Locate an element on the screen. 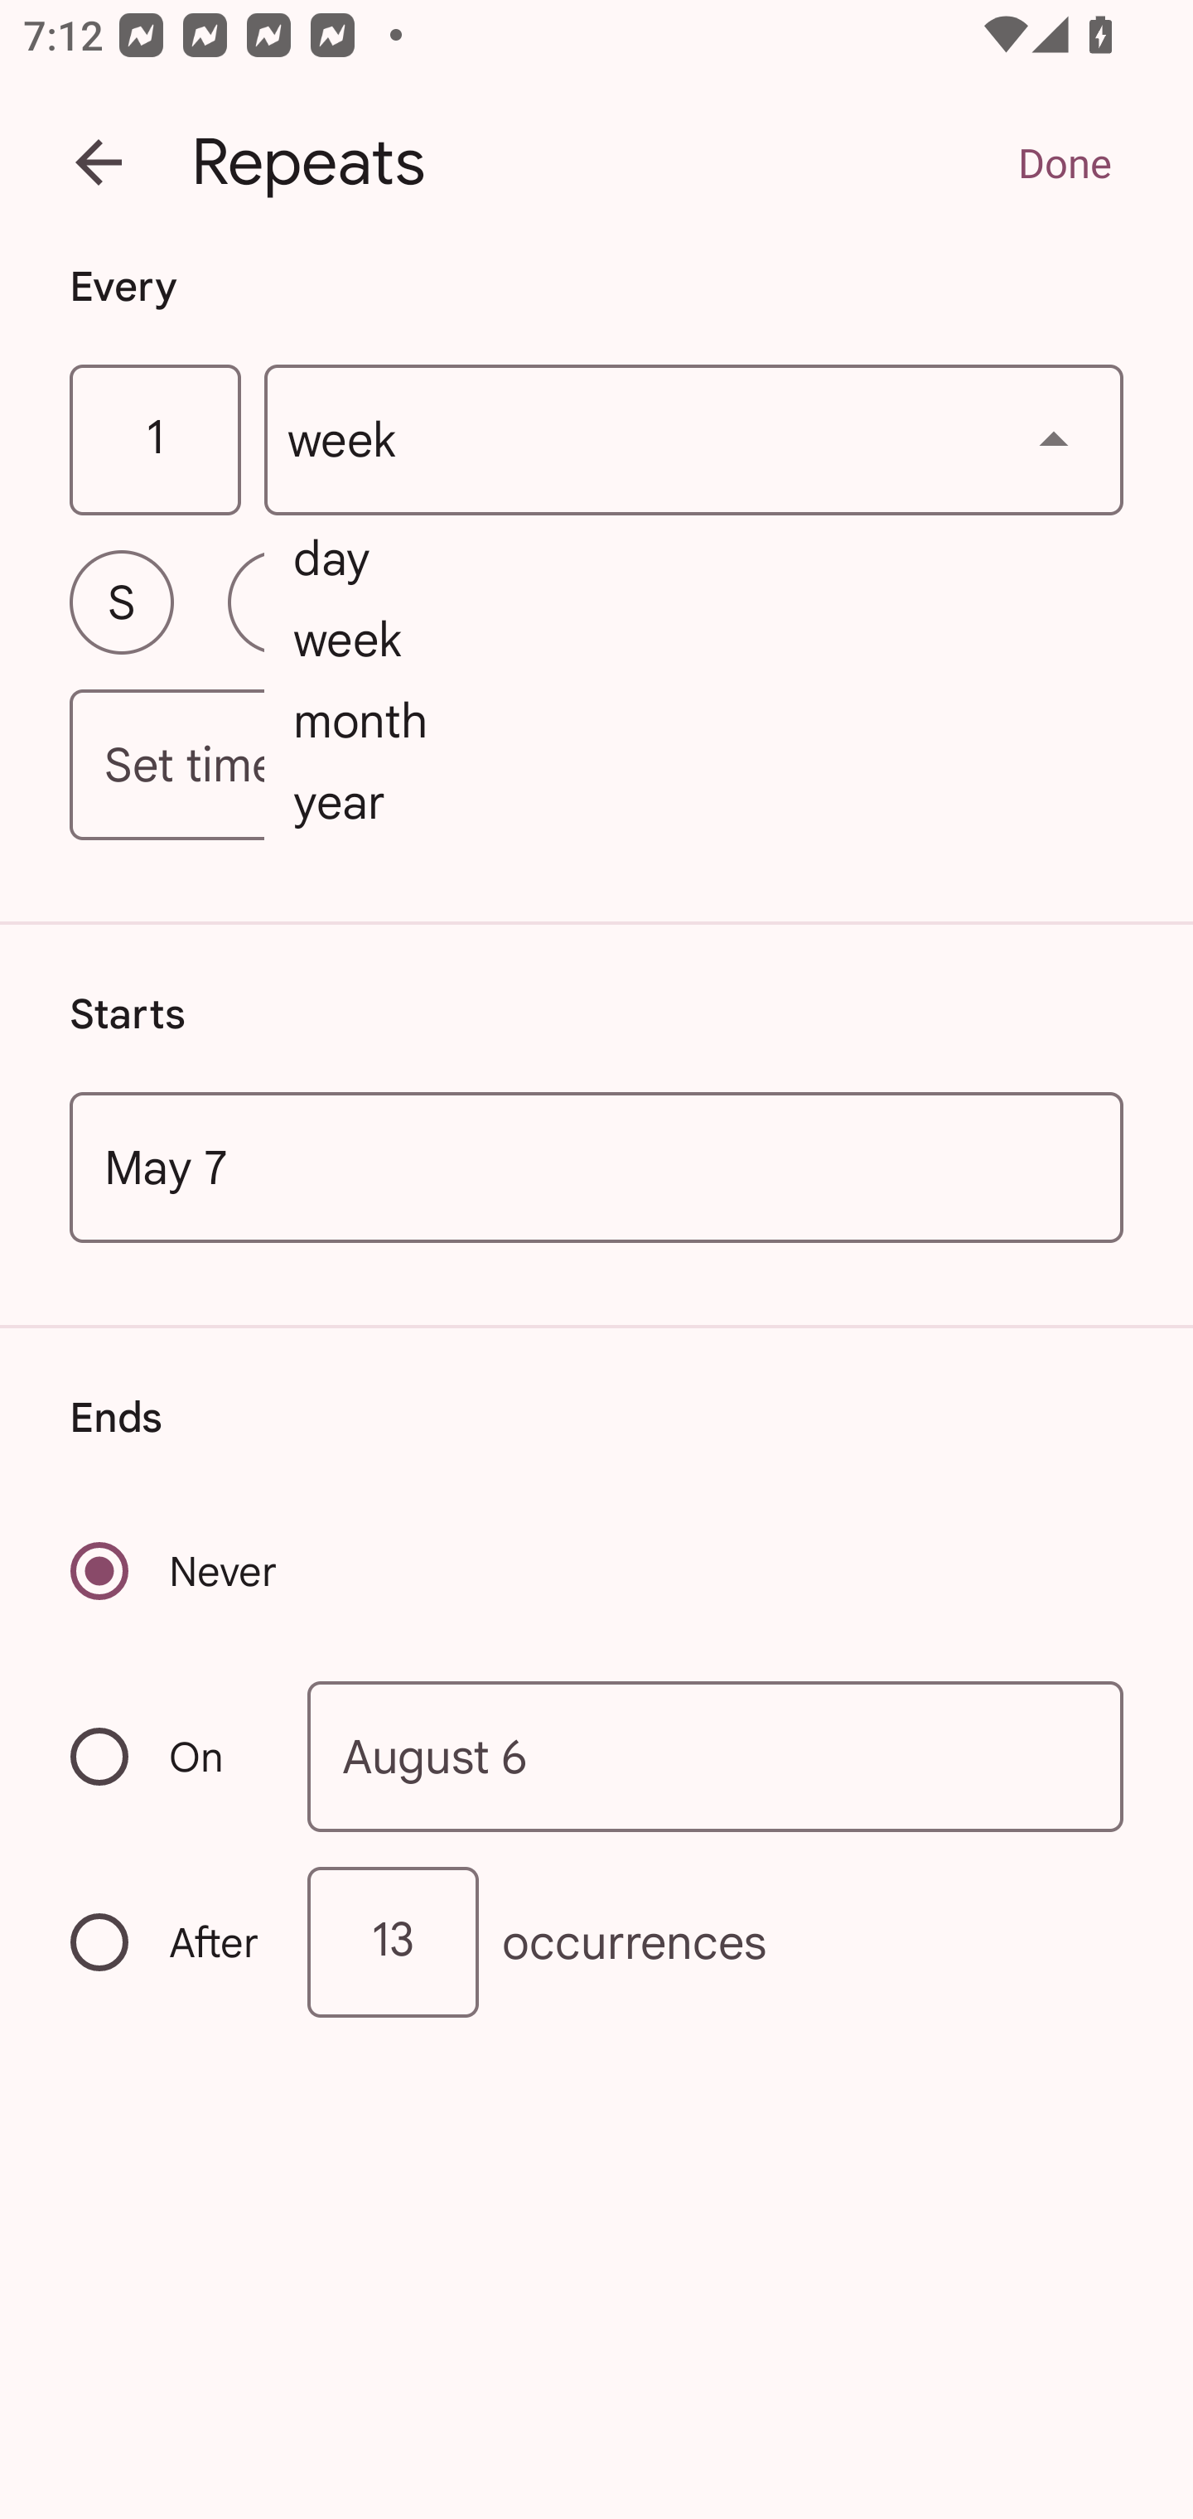  Set time is located at coordinates (596, 766).